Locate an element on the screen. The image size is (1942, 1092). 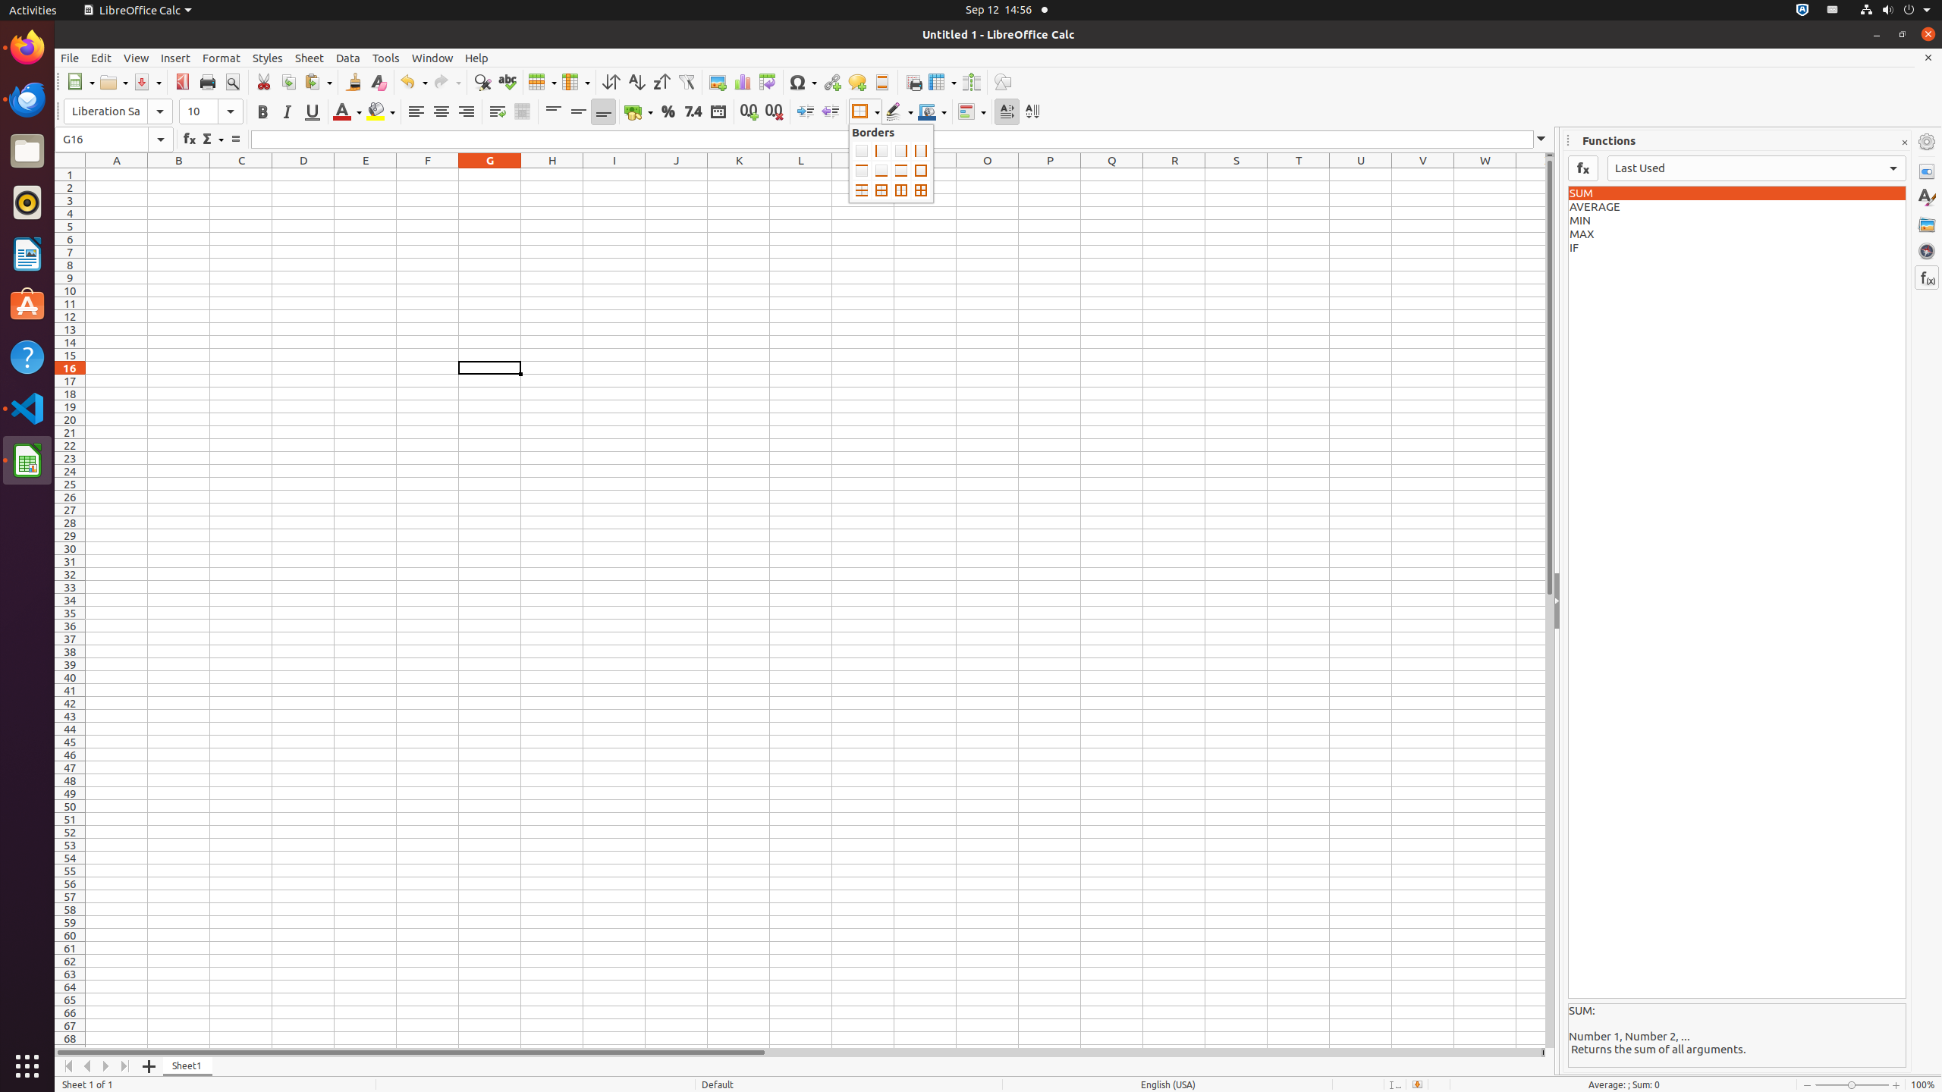
AutoFilter is located at coordinates (686, 82).